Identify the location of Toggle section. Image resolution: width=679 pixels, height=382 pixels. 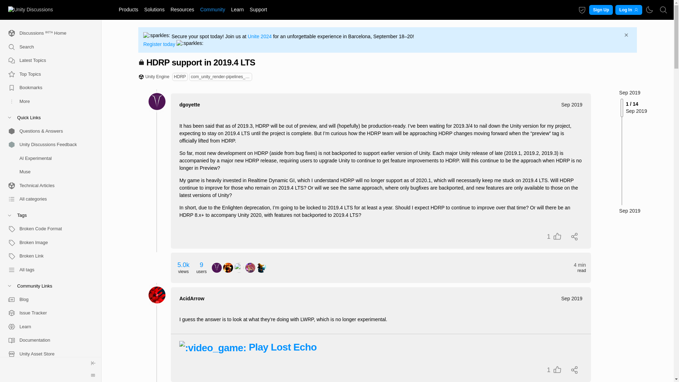
(48, 286).